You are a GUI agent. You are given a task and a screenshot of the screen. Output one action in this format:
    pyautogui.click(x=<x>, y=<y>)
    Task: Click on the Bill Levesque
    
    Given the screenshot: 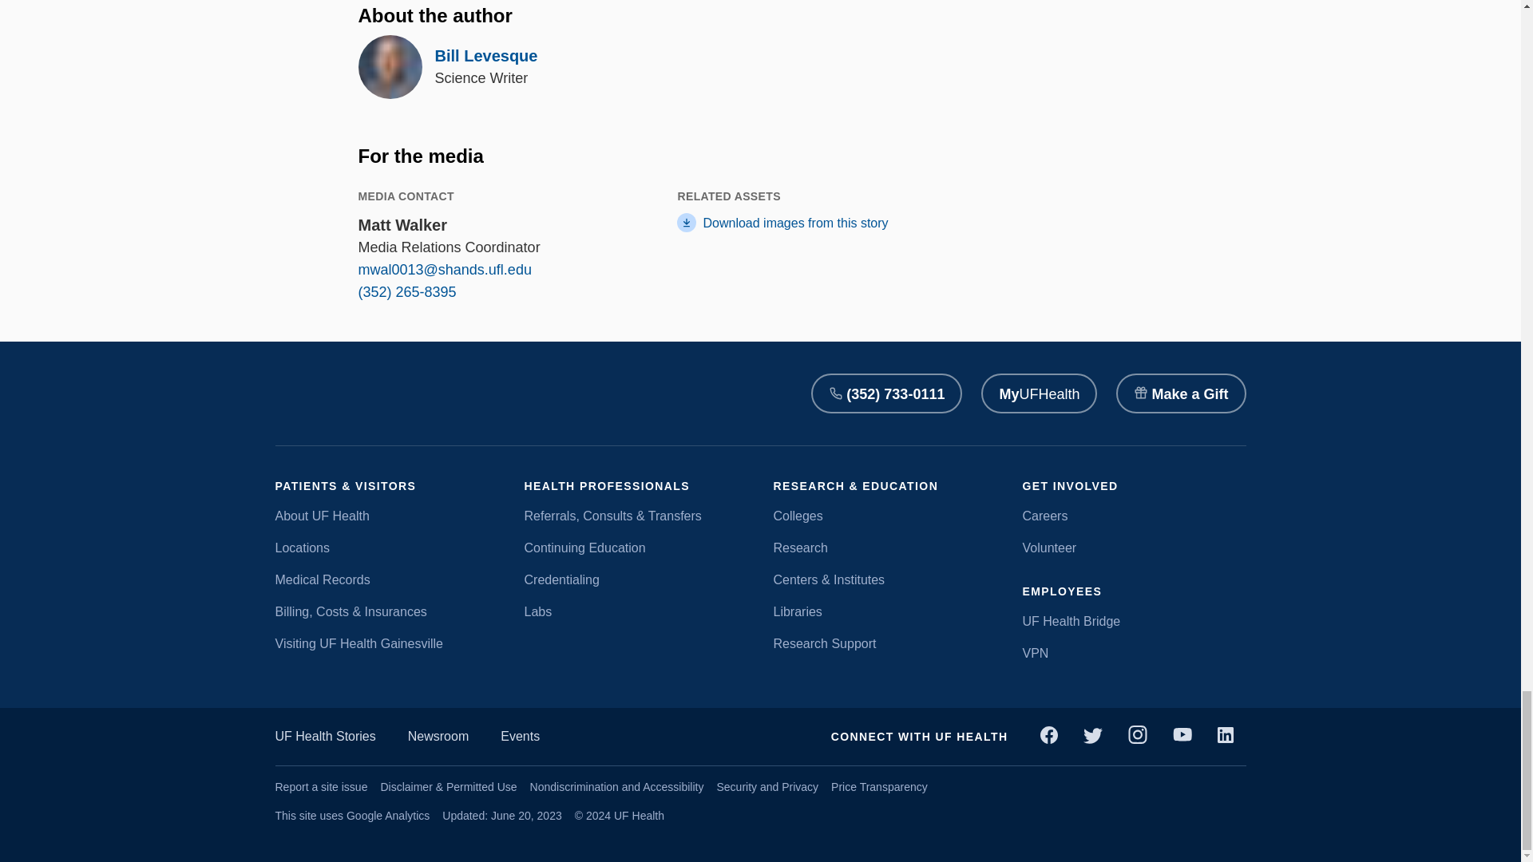 What is the action you would take?
    pyautogui.click(x=485, y=56)
    